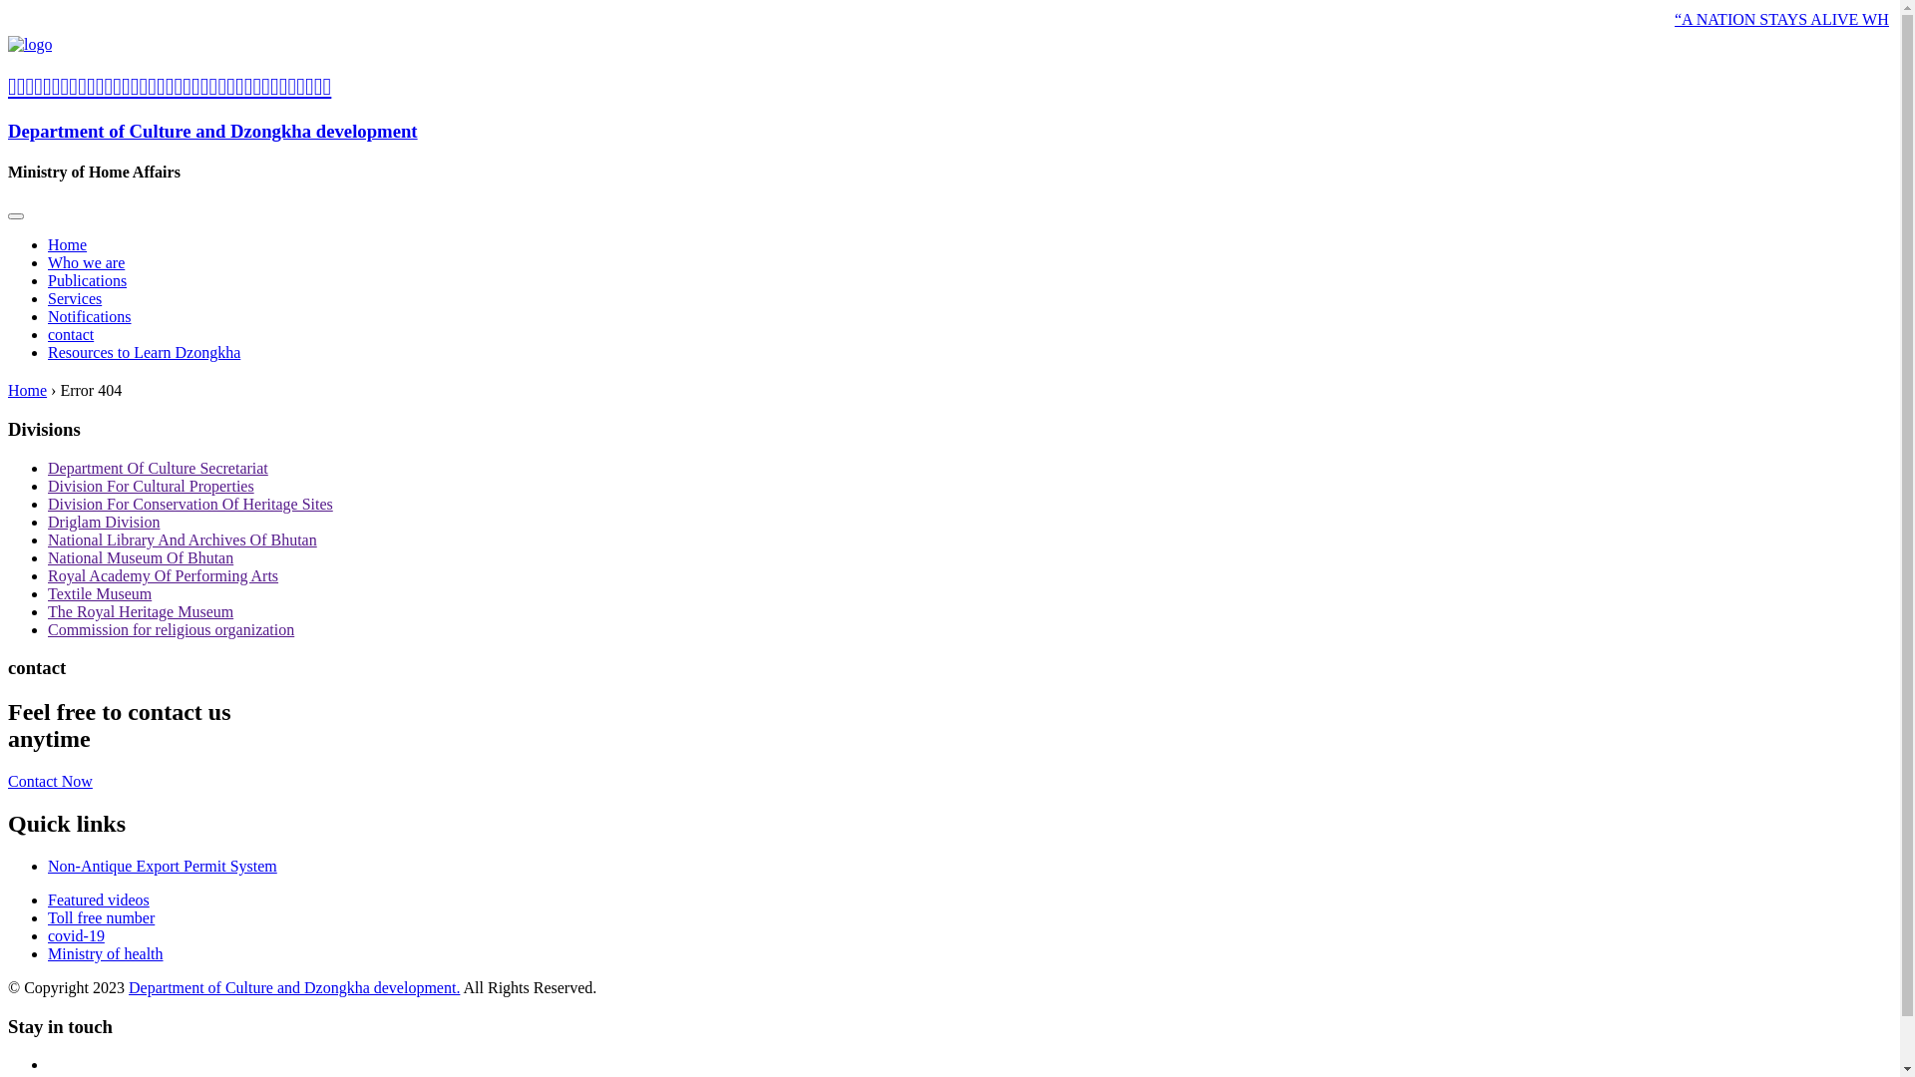 The image size is (1915, 1077). Describe the element at coordinates (76, 935) in the screenshot. I see `covid-19` at that location.